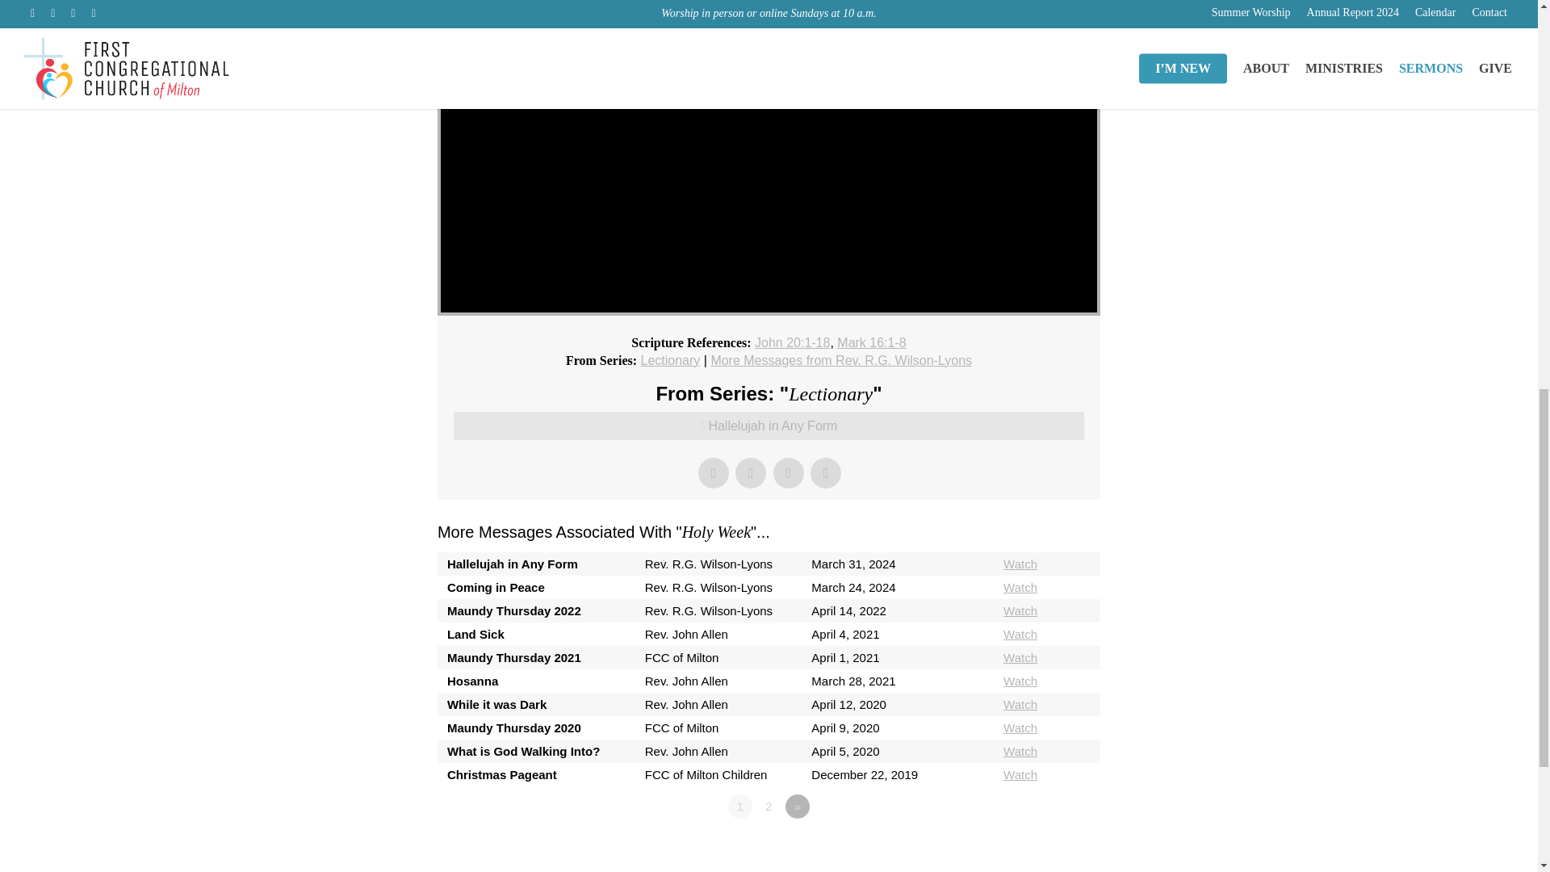  Describe the element at coordinates (840, 360) in the screenshot. I see `More Messages from Rev. R.G. Wilson-Lyons` at that location.